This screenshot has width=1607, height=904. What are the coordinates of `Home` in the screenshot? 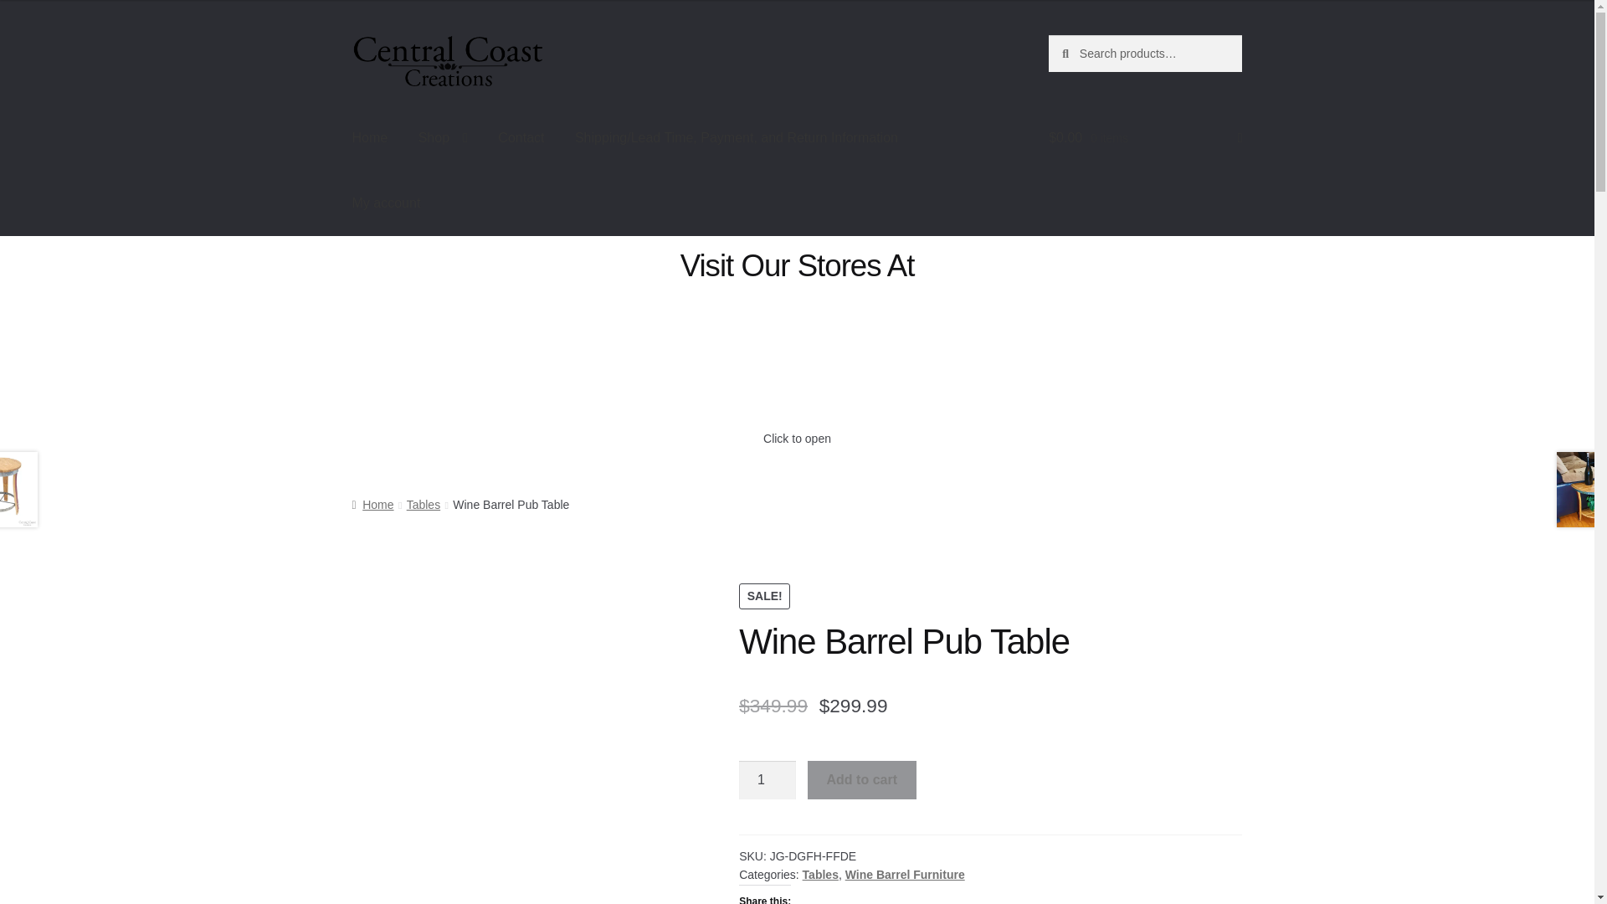 It's located at (370, 138).